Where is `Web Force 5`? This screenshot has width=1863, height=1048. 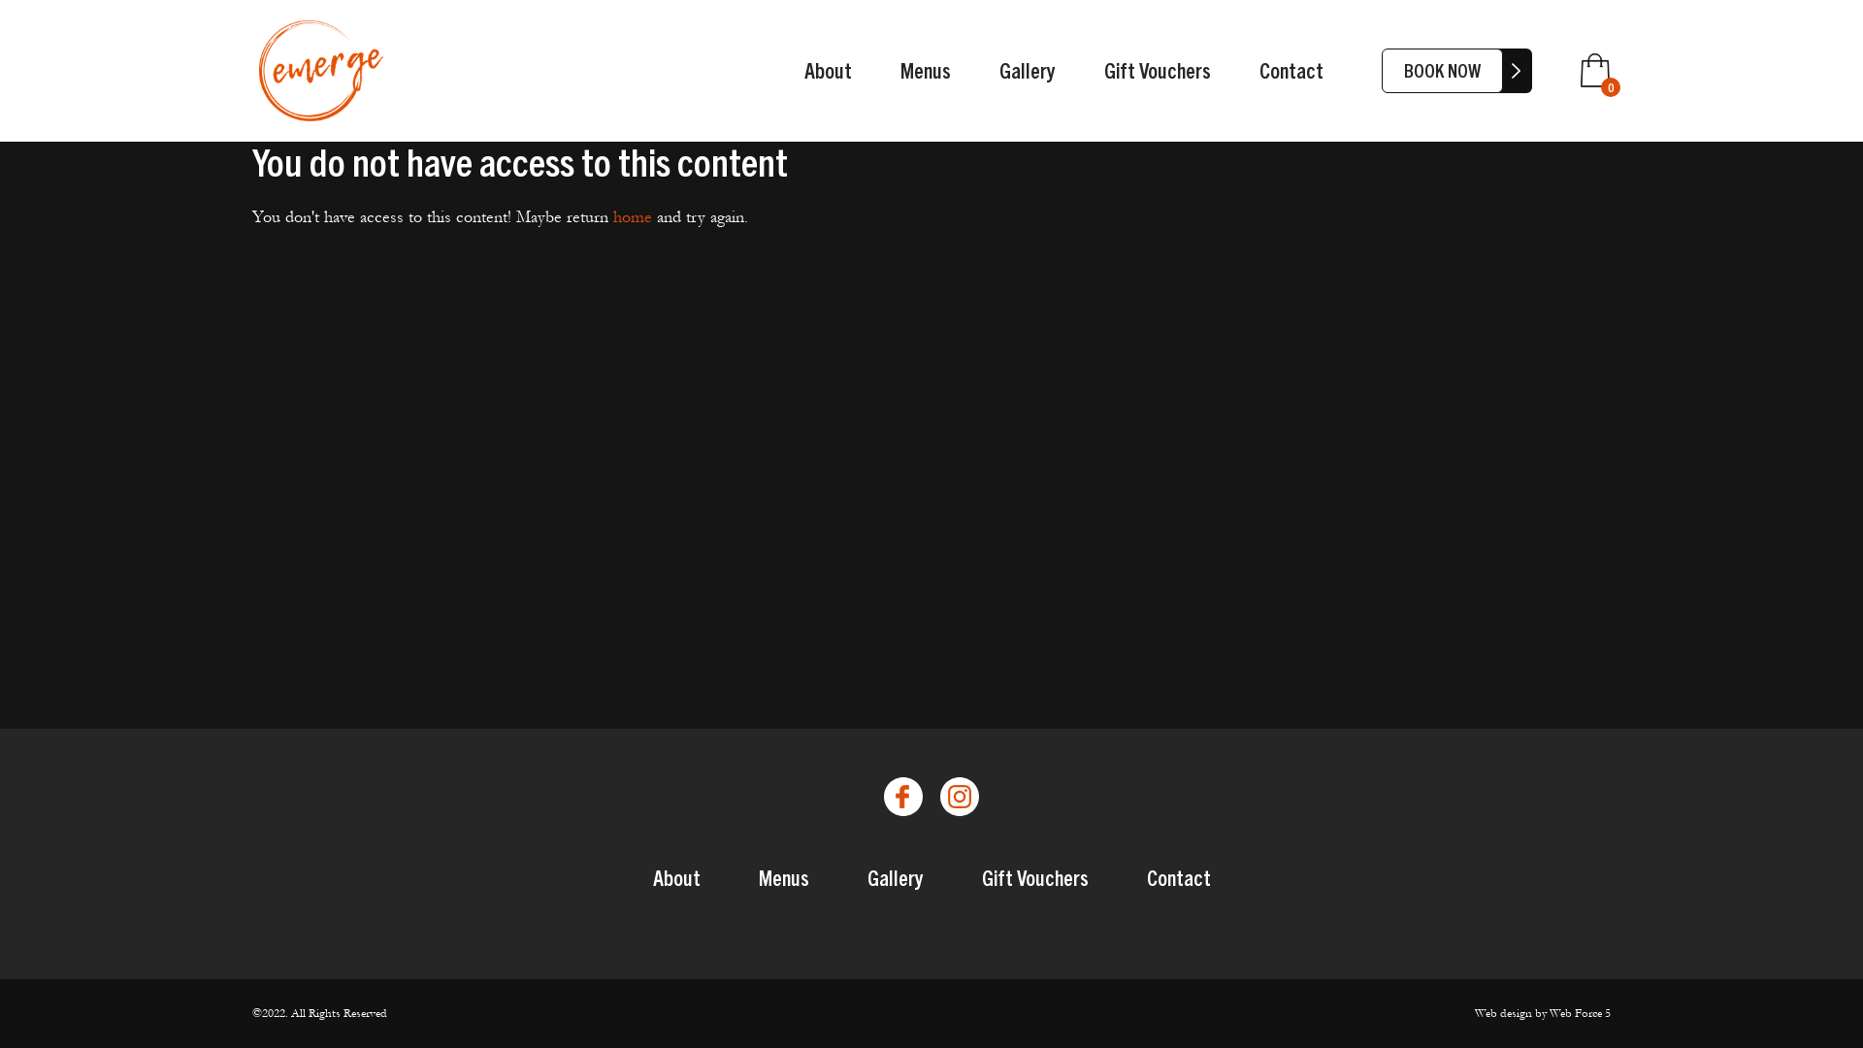
Web Force 5 is located at coordinates (1580, 1013).